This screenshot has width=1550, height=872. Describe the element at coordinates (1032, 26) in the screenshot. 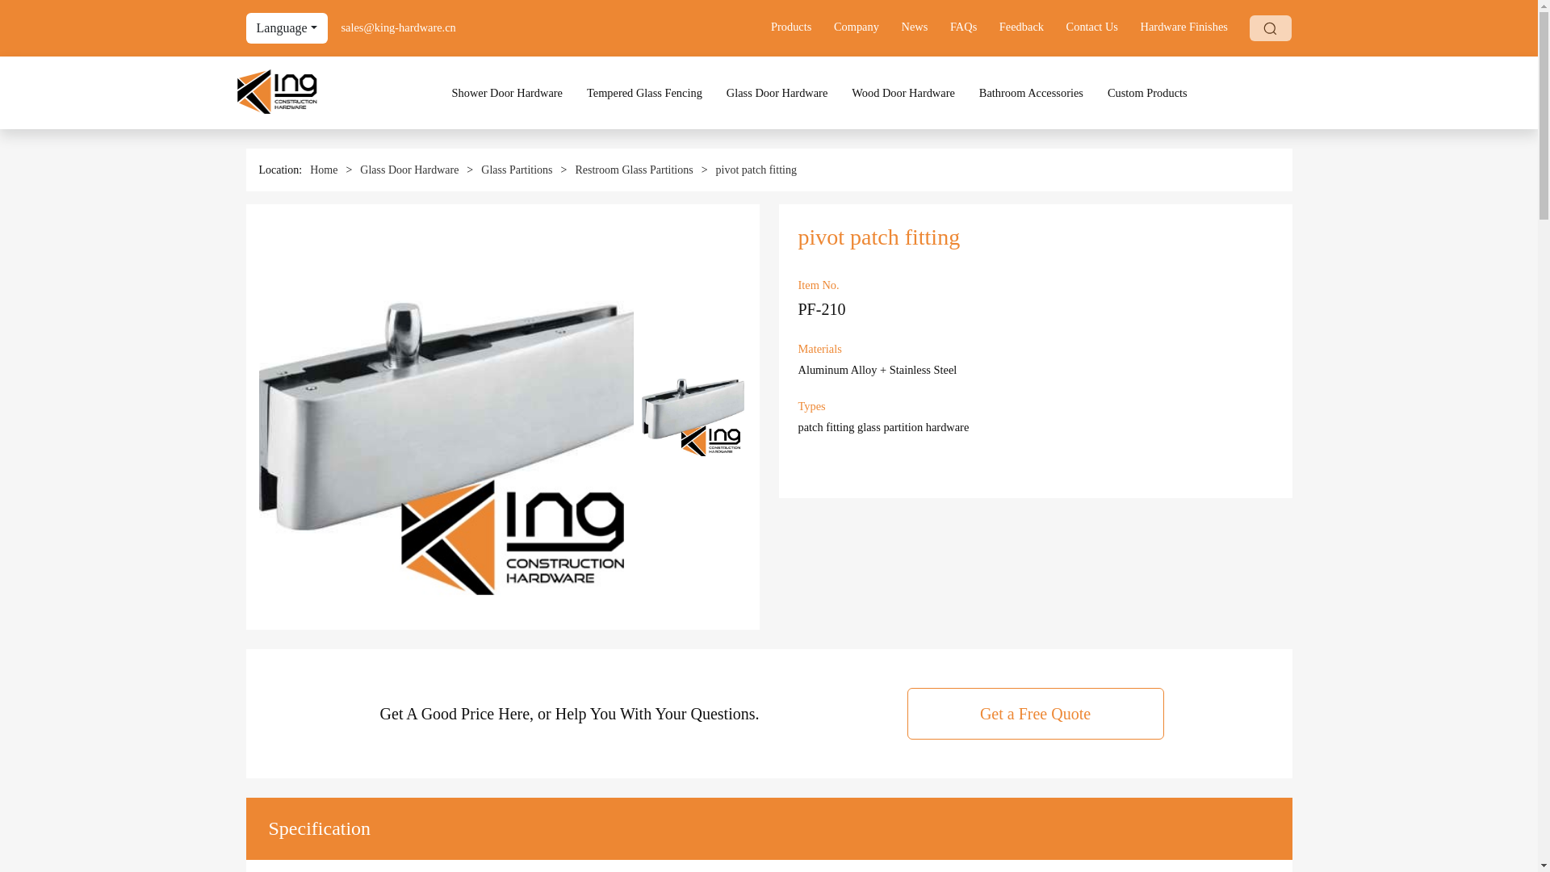

I see `Feedback` at that location.